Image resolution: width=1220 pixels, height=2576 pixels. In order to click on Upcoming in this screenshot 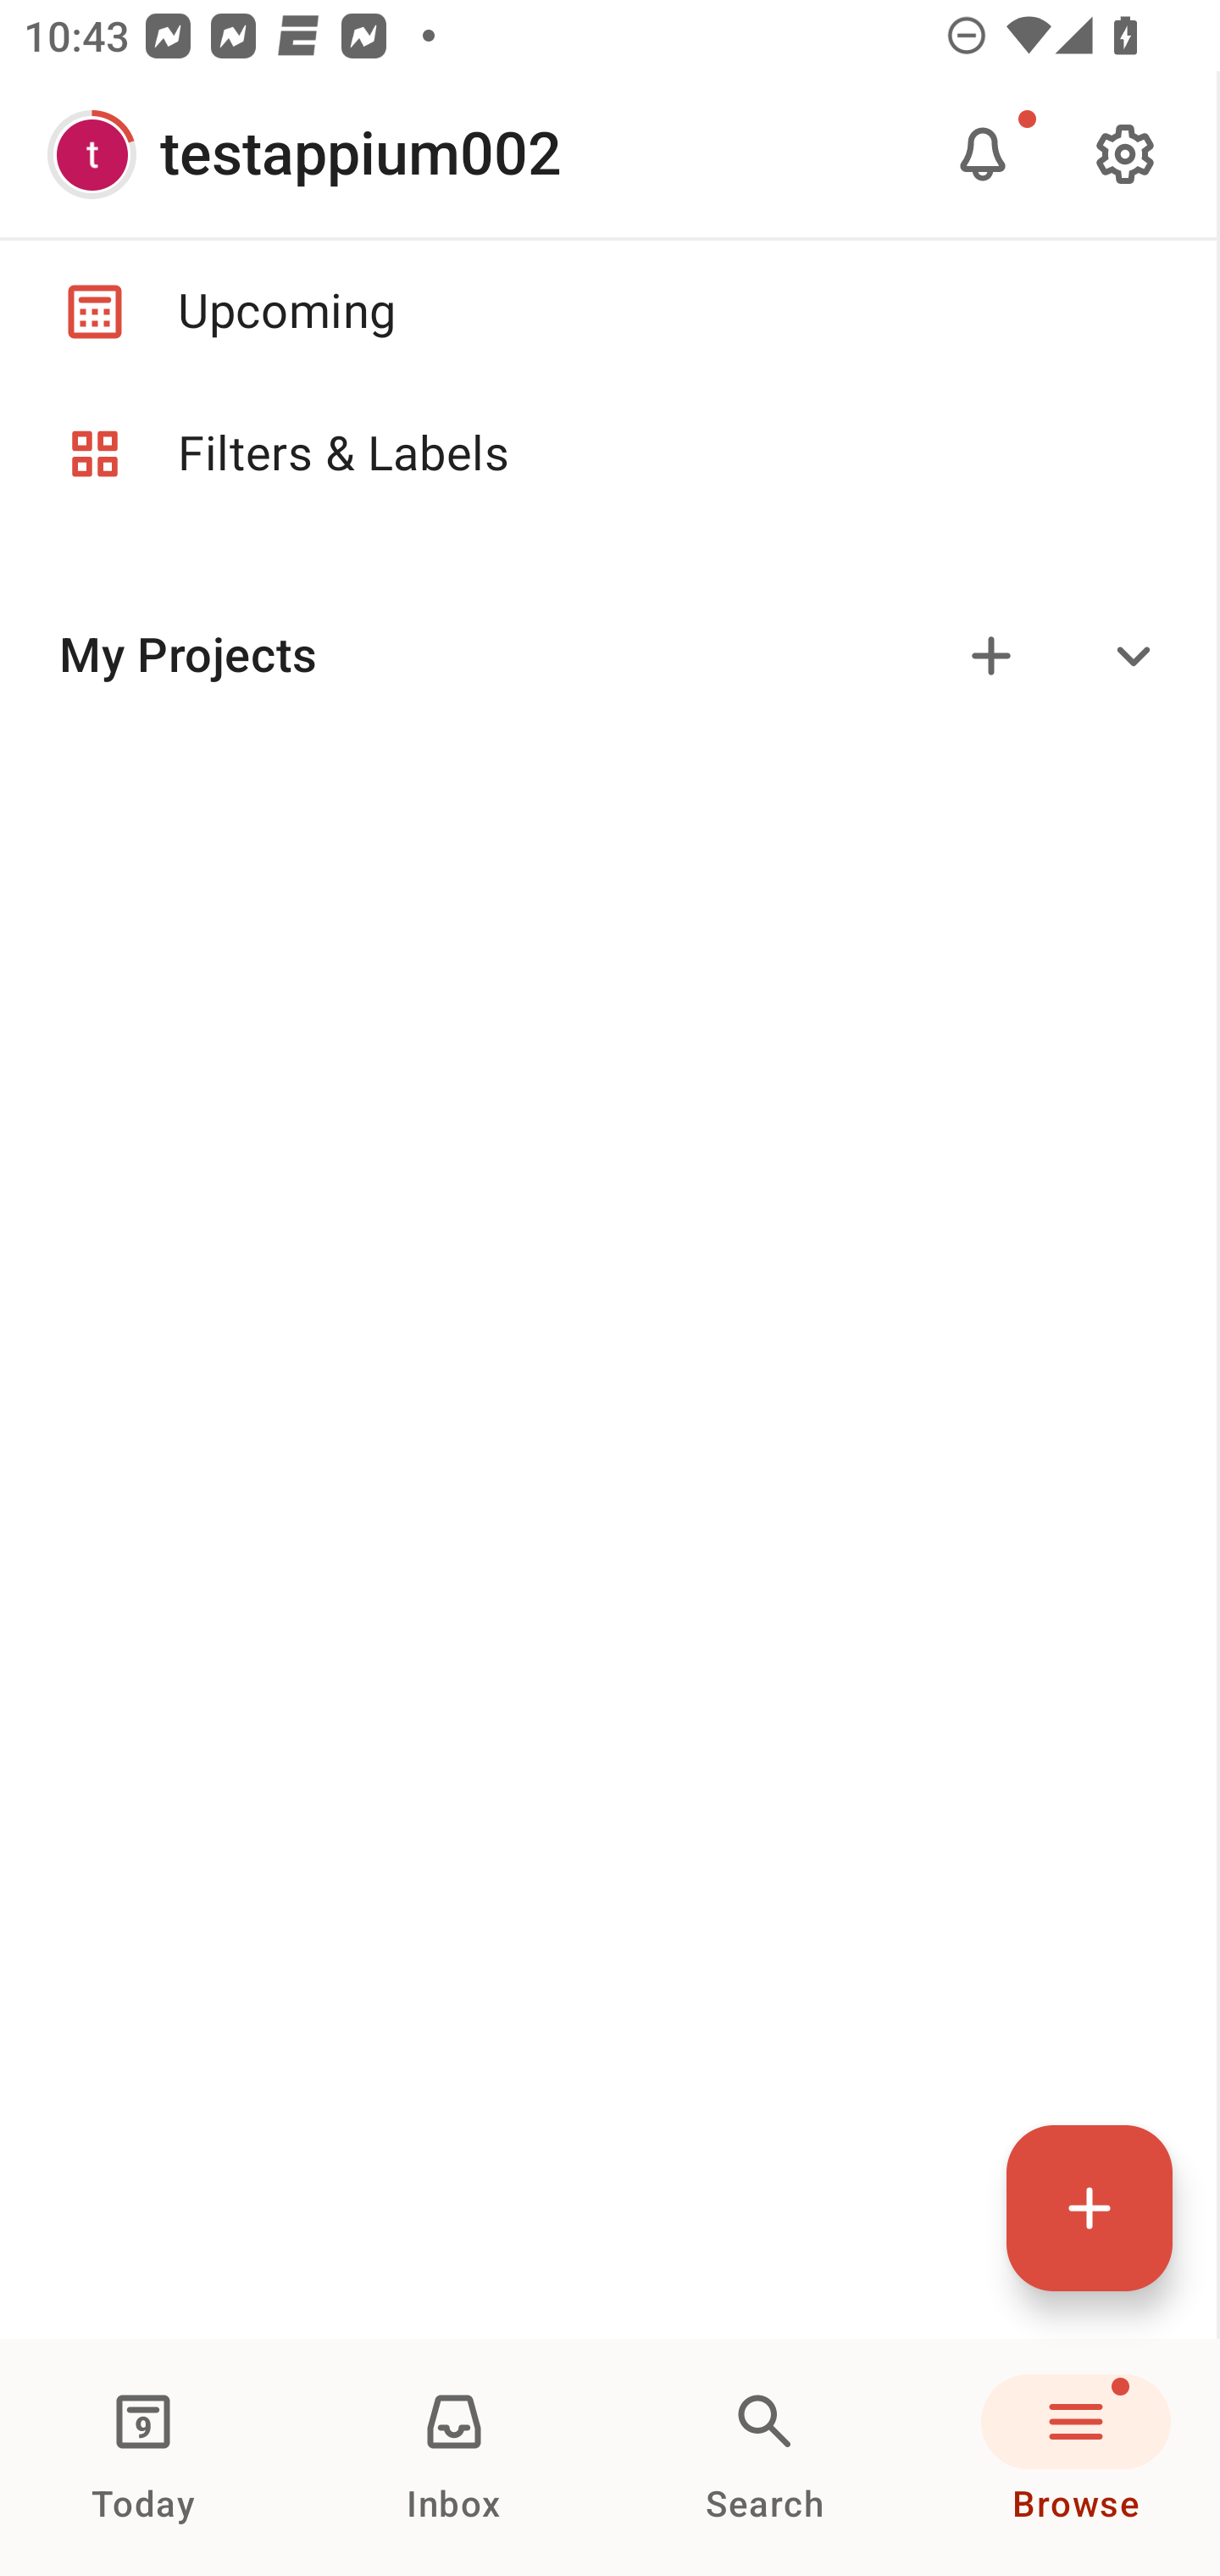, I will do `click(608, 311)`.